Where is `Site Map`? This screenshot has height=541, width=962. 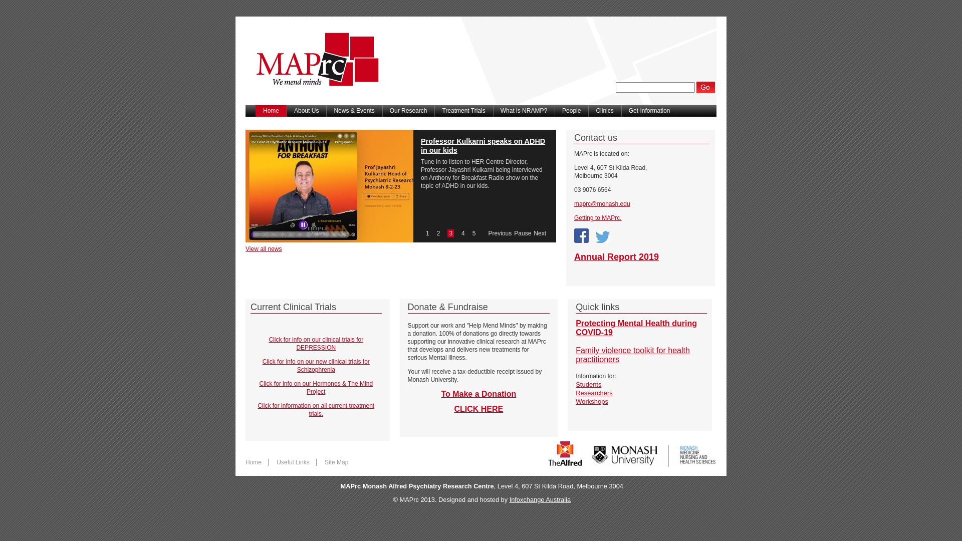 Site Map is located at coordinates (337, 462).